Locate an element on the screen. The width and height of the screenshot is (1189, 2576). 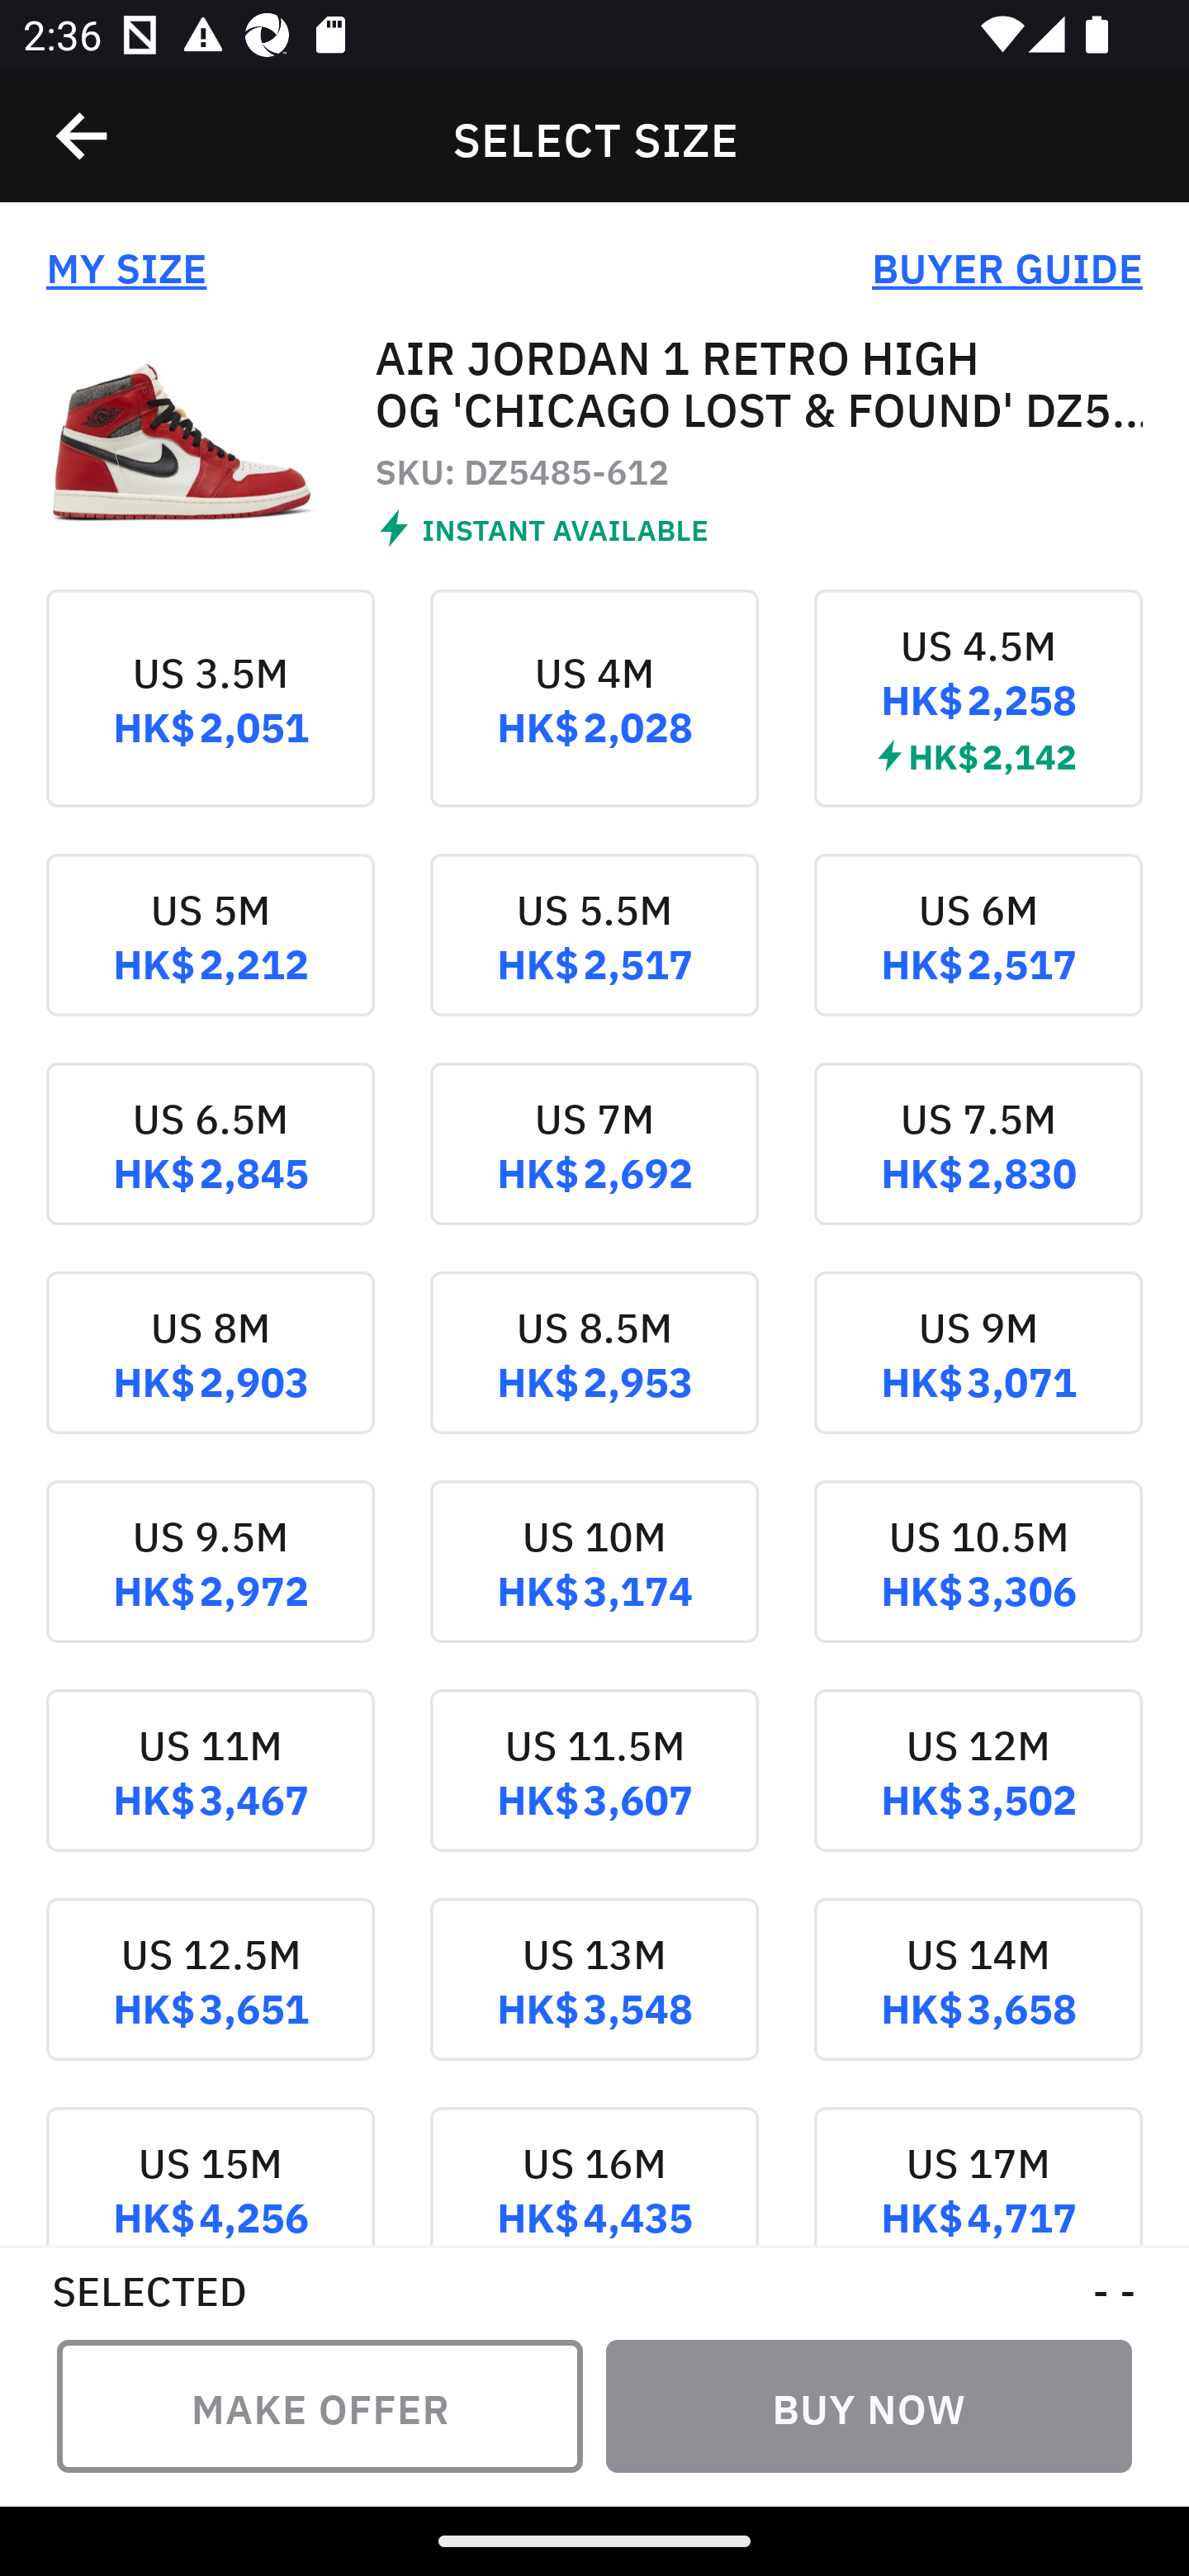
US 12M HK$ 3,502 is located at coordinates (978, 1793).